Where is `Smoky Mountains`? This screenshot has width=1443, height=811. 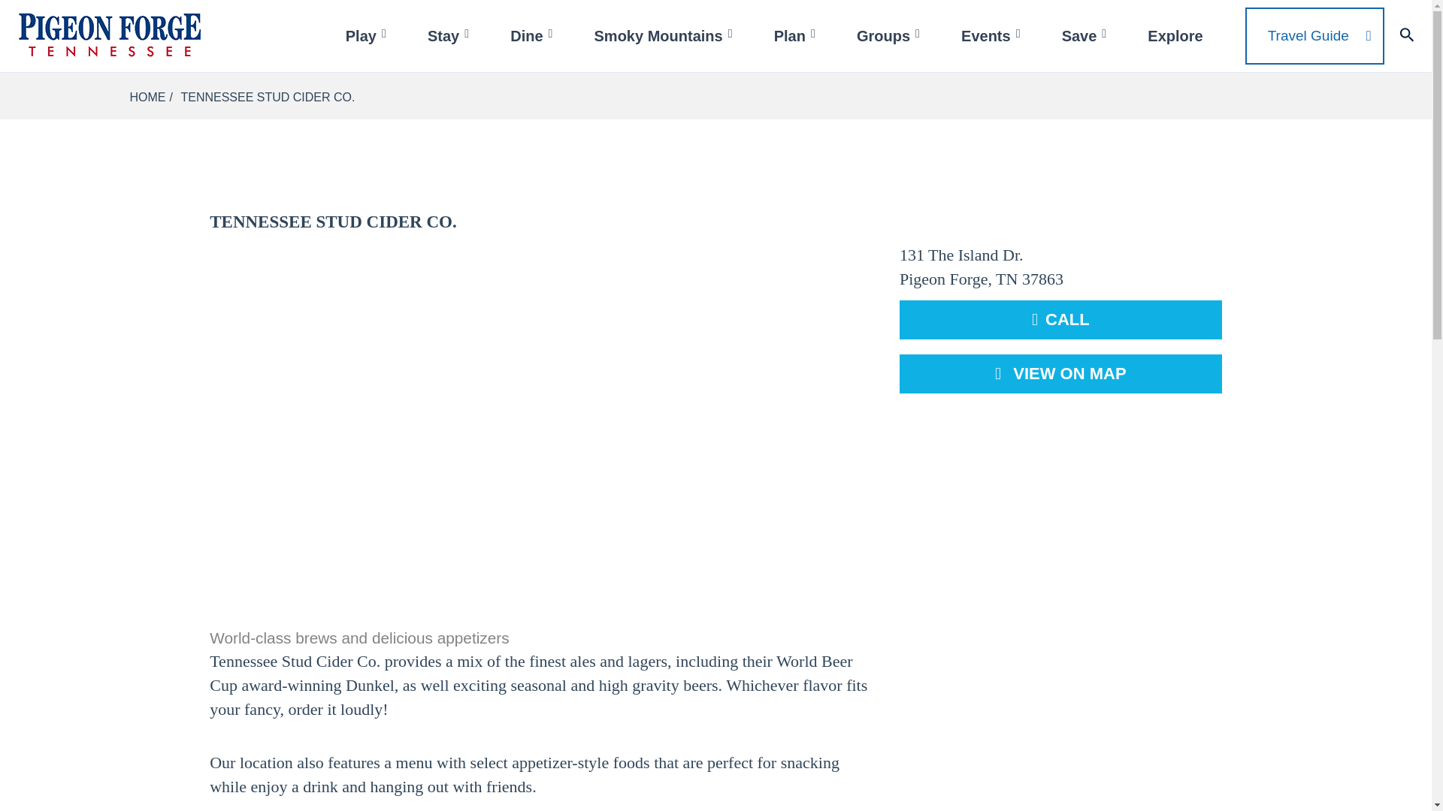 Smoky Mountains is located at coordinates (665, 36).